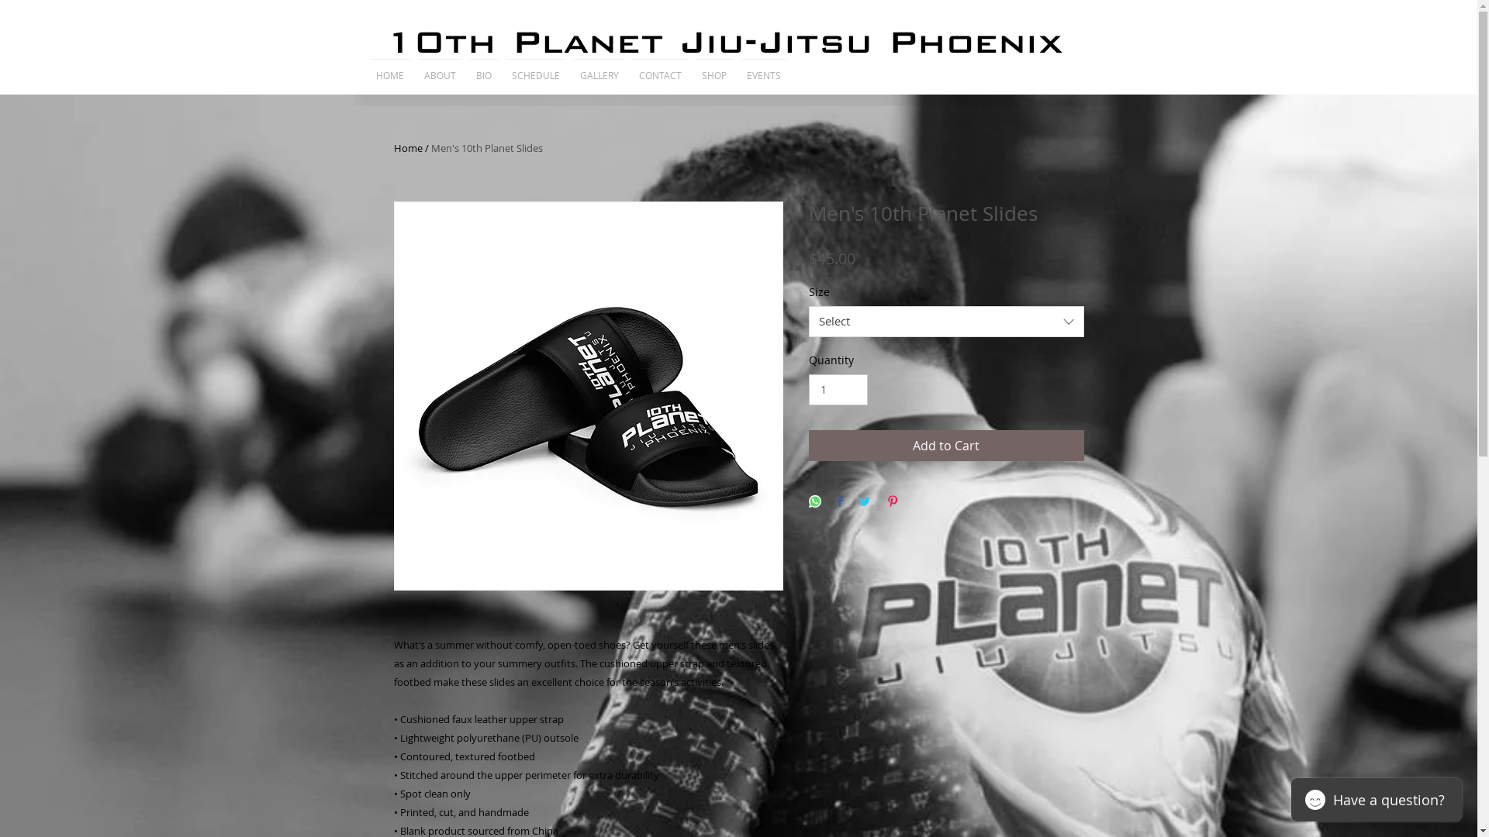 Image resolution: width=1489 pixels, height=837 pixels. I want to click on CONTACT, so click(659, 68).